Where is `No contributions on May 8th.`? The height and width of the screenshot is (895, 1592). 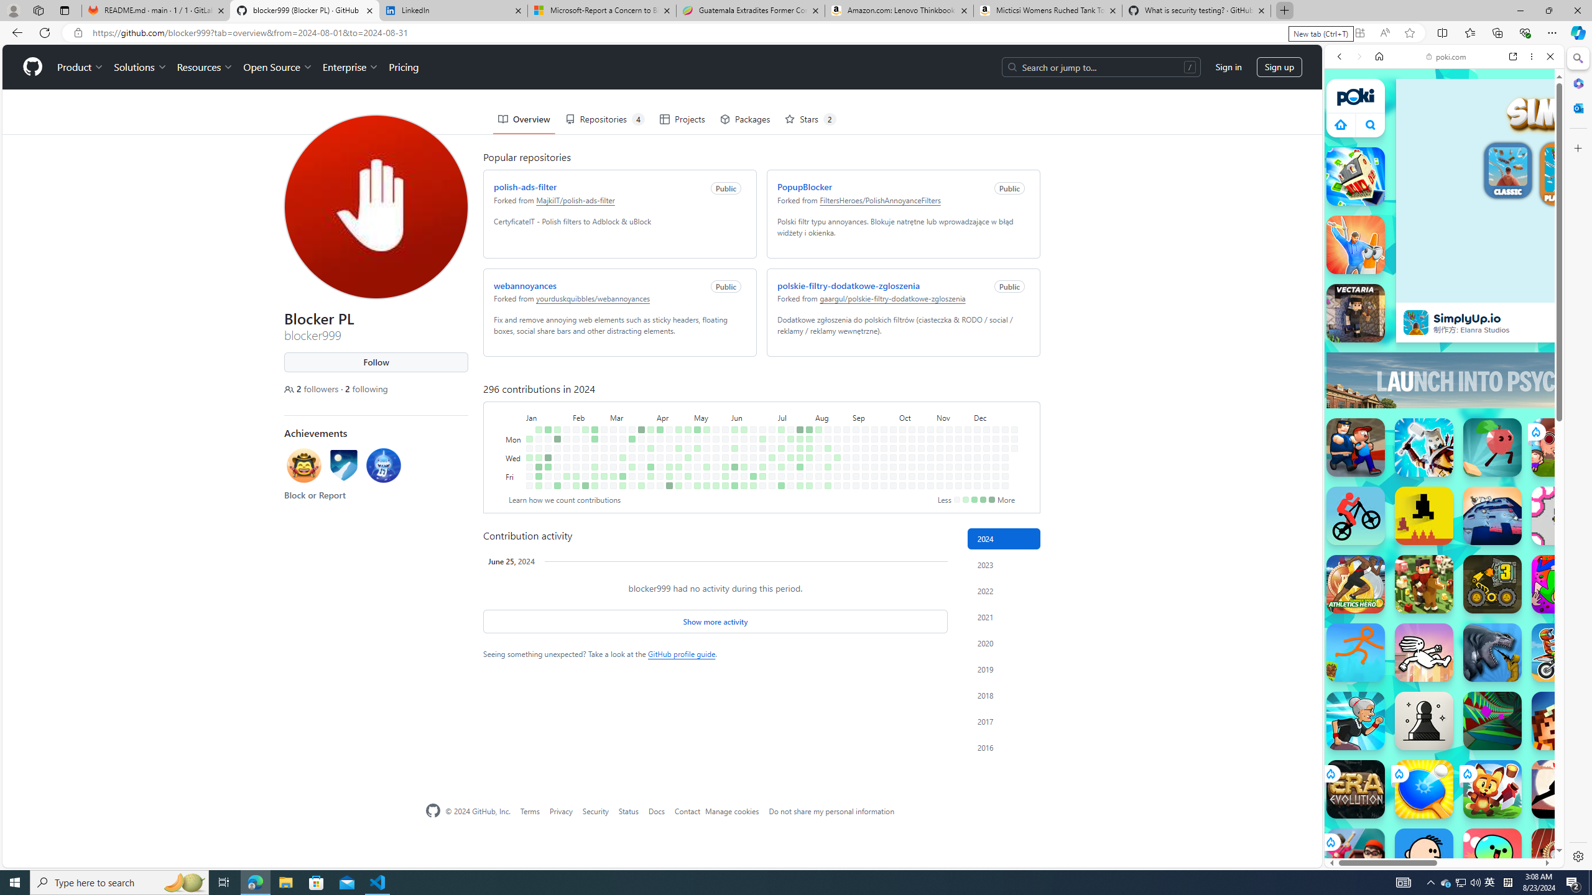
No contributions on May 8th. is located at coordinates (697, 457).